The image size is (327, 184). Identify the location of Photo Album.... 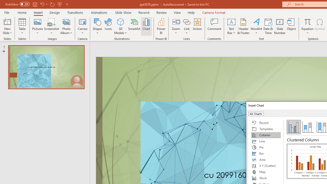
(66, 26).